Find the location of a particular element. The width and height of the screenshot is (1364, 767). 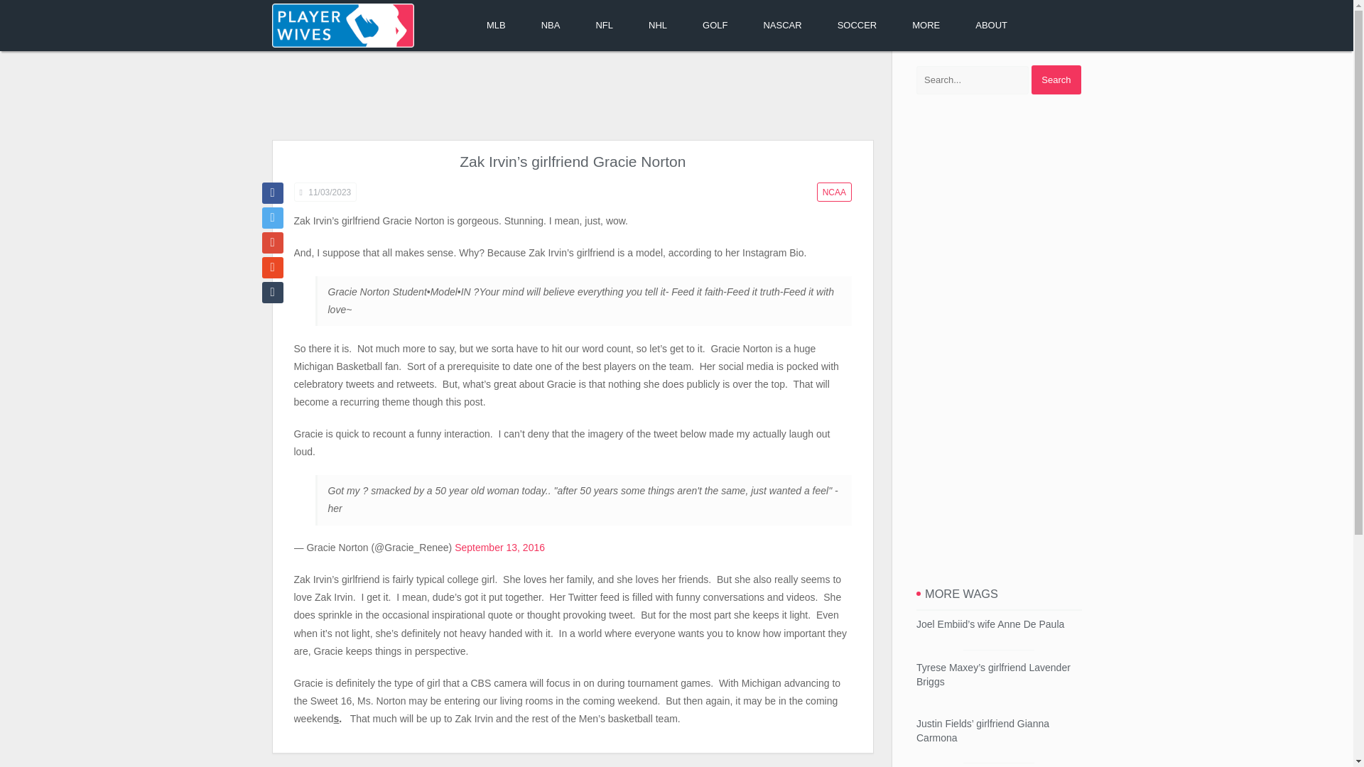

September 13, 2016 is located at coordinates (499, 547).